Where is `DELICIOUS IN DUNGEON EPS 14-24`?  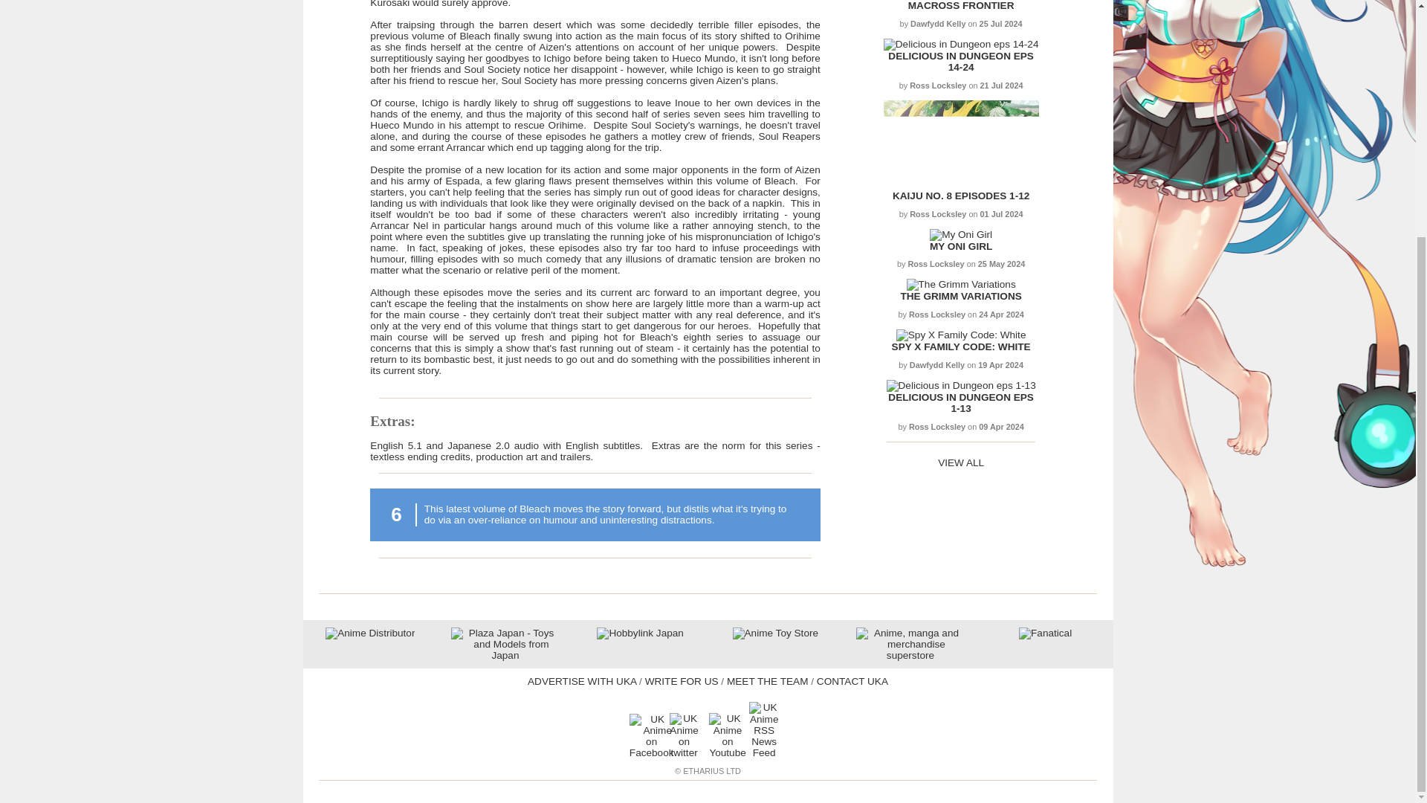 DELICIOUS IN DUNGEON EPS 14-24 is located at coordinates (960, 62).